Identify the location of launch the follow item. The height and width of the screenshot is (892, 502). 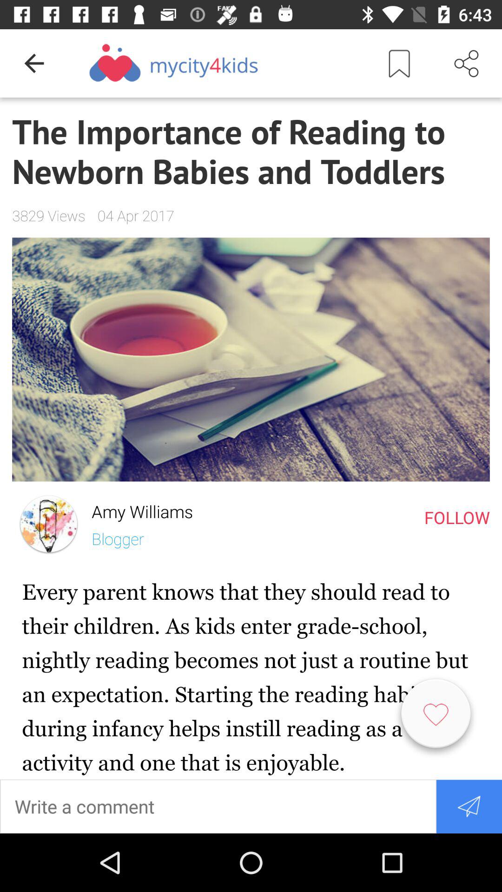
(457, 517).